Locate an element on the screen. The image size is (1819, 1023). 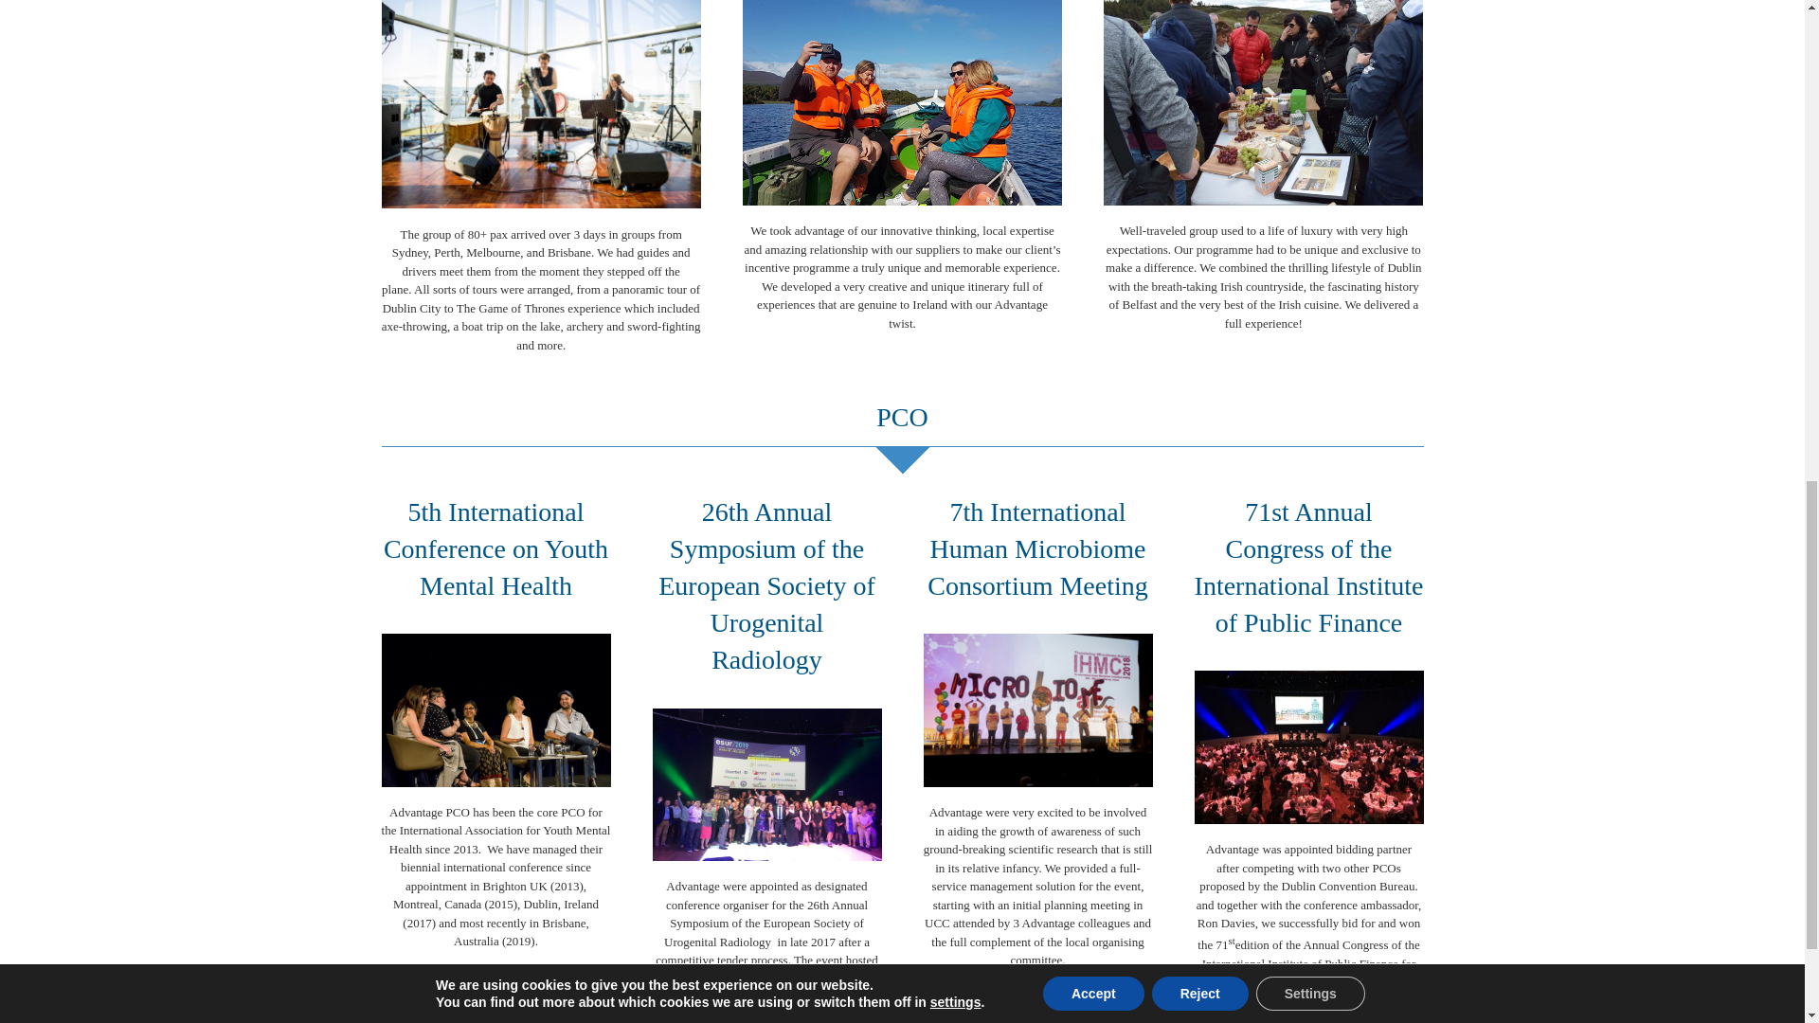
iaymh-panel is located at coordinates (495, 709).